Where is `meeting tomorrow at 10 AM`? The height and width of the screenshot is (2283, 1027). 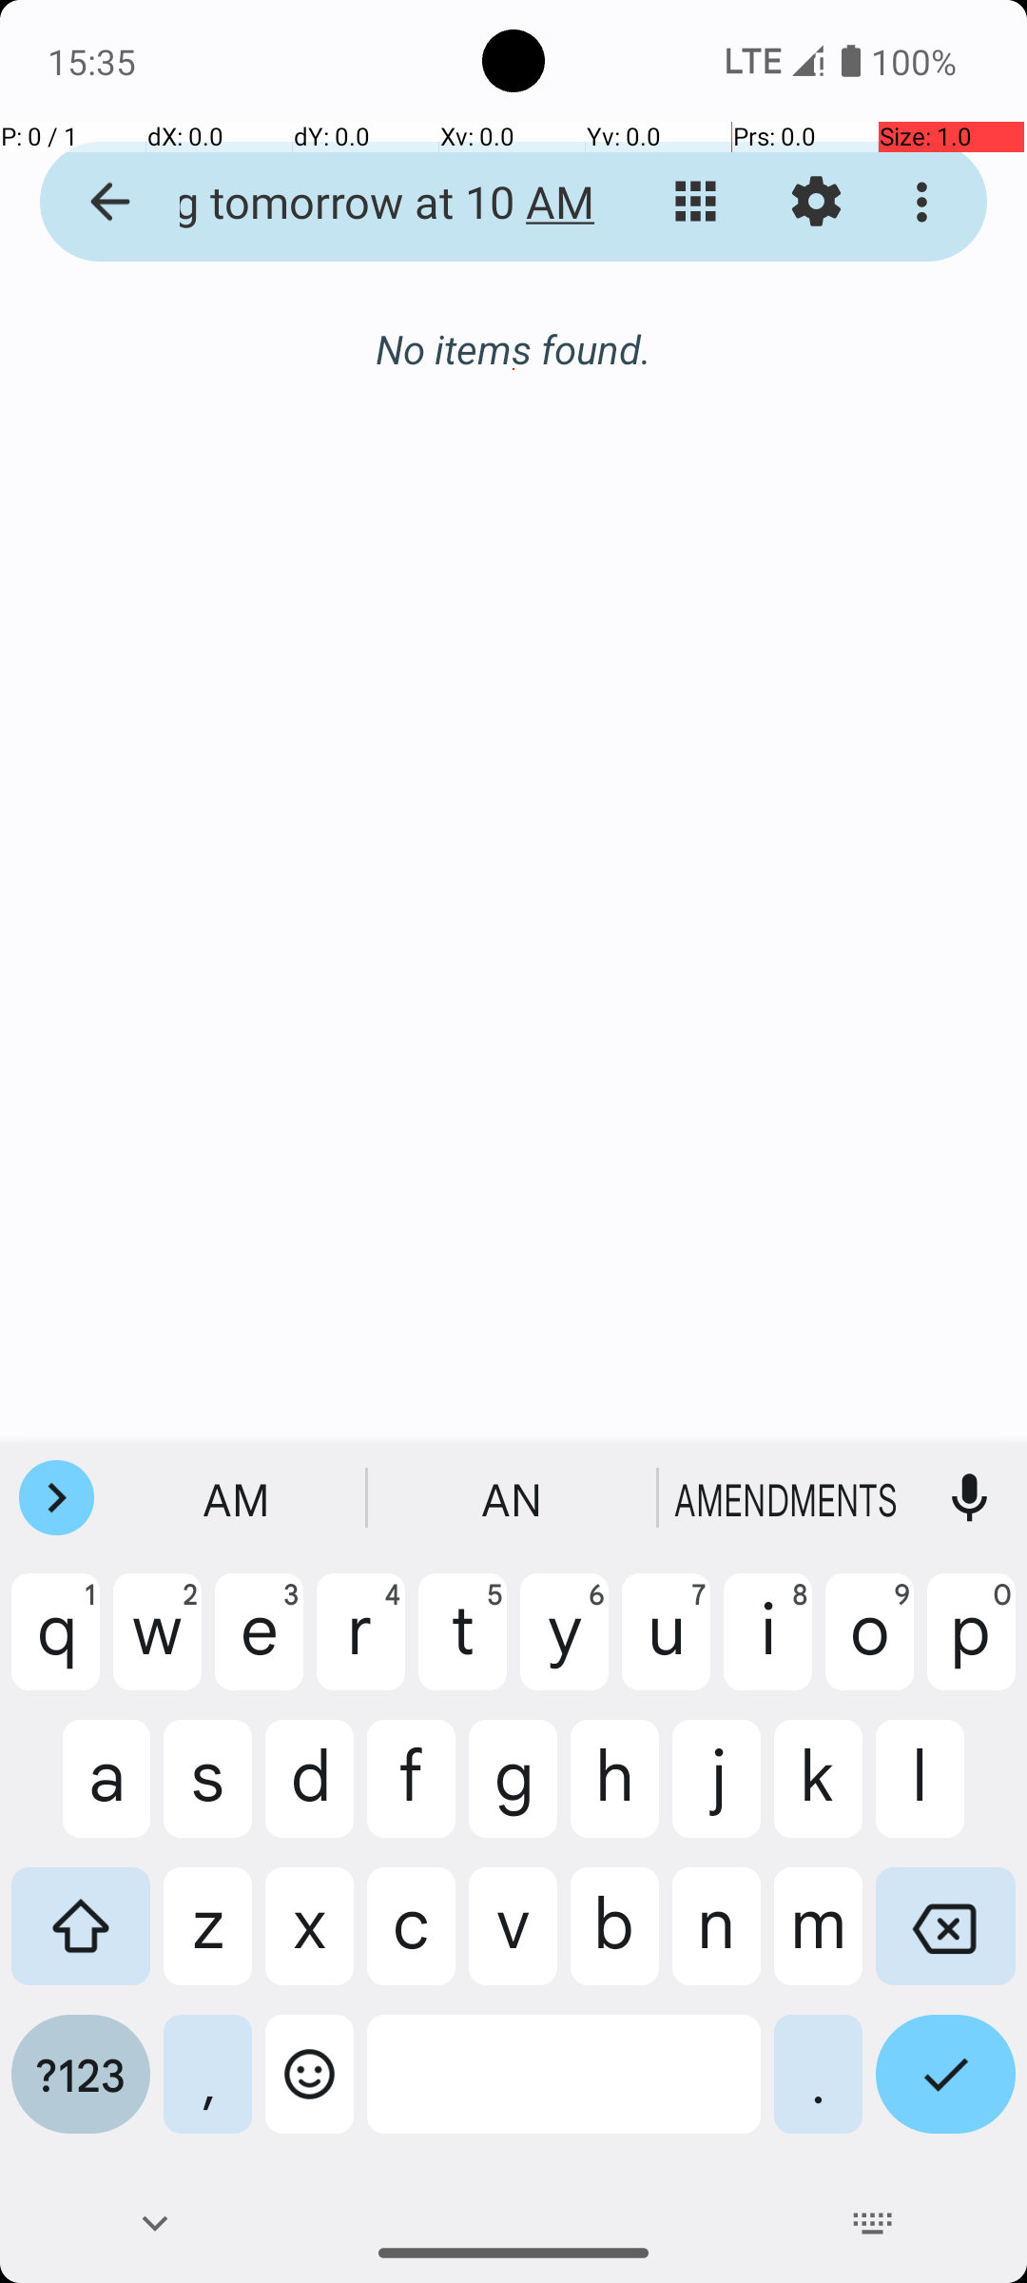 meeting tomorrow at 10 AM is located at coordinates (367, 202).